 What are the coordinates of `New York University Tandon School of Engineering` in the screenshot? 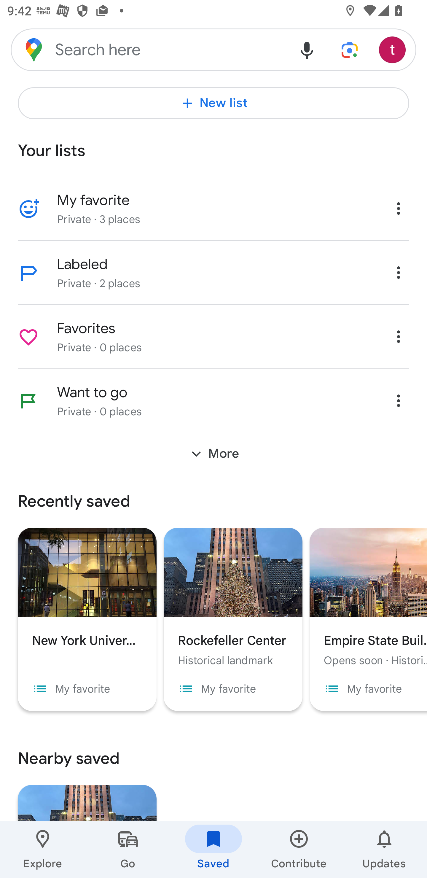 It's located at (87, 598).